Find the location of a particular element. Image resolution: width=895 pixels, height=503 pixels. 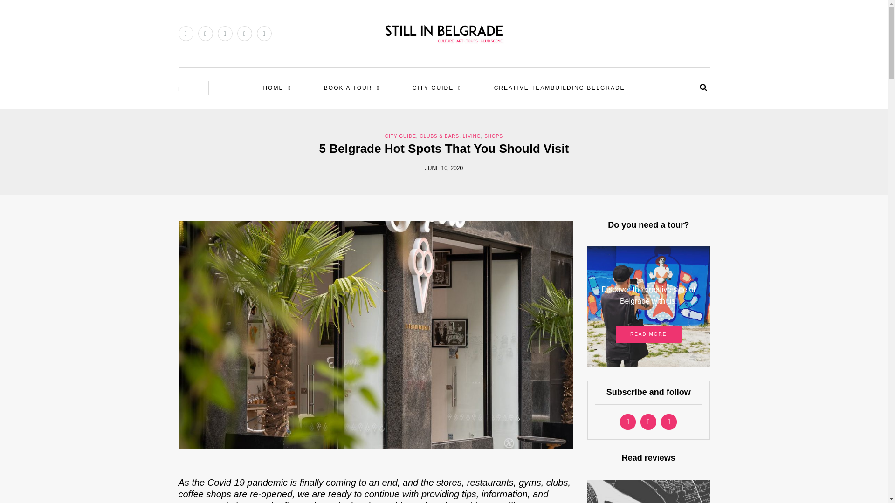

CITY GUIDE is located at coordinates (436, 88).